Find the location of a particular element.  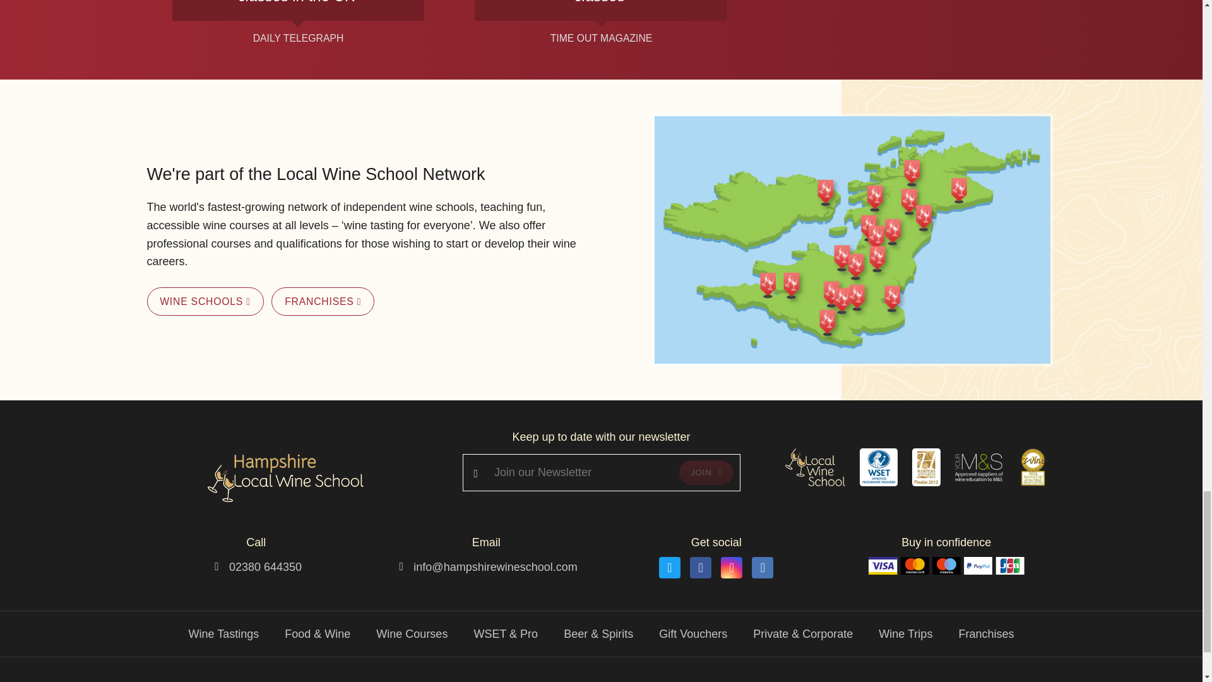

Visit our LinkedIn is located at coordinates (762, 567).